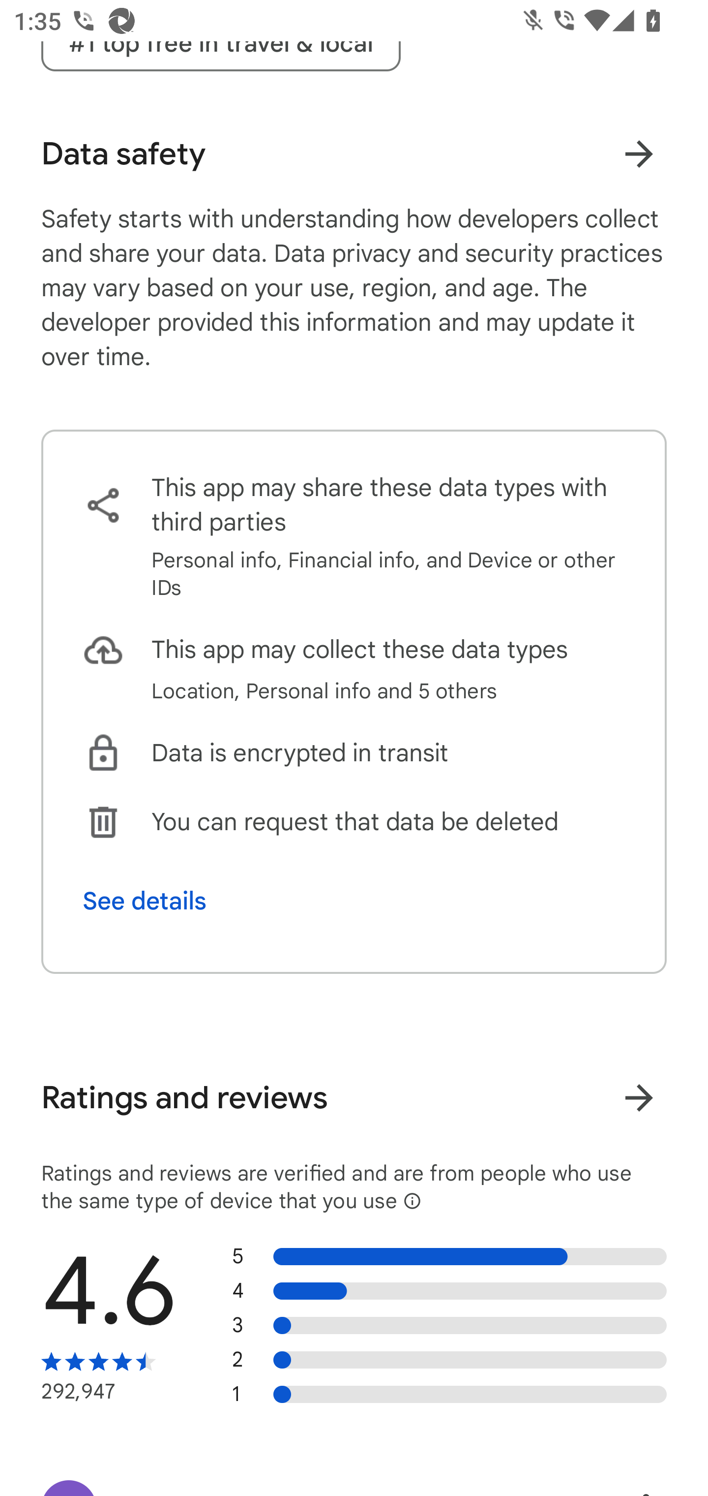  Describe the element at coordinates (354, 1098) in the screenshot. I see `Ratings and reviews View all ratings and reviews` at that location.